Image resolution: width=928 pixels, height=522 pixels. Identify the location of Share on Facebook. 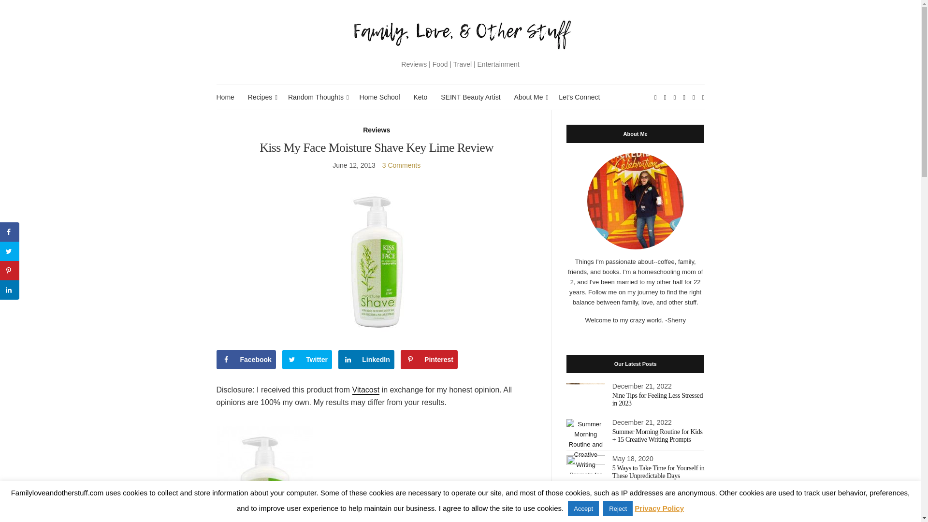
(246, 359).